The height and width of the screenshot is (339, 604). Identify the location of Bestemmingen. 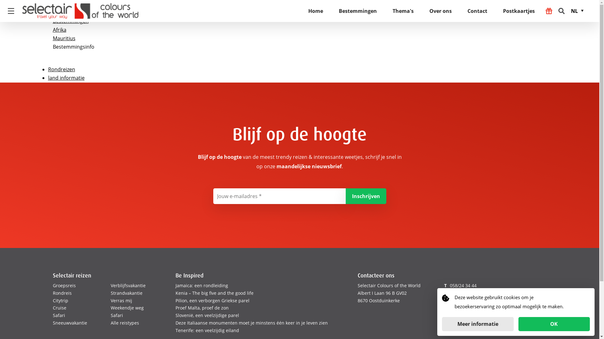
(71, 21).